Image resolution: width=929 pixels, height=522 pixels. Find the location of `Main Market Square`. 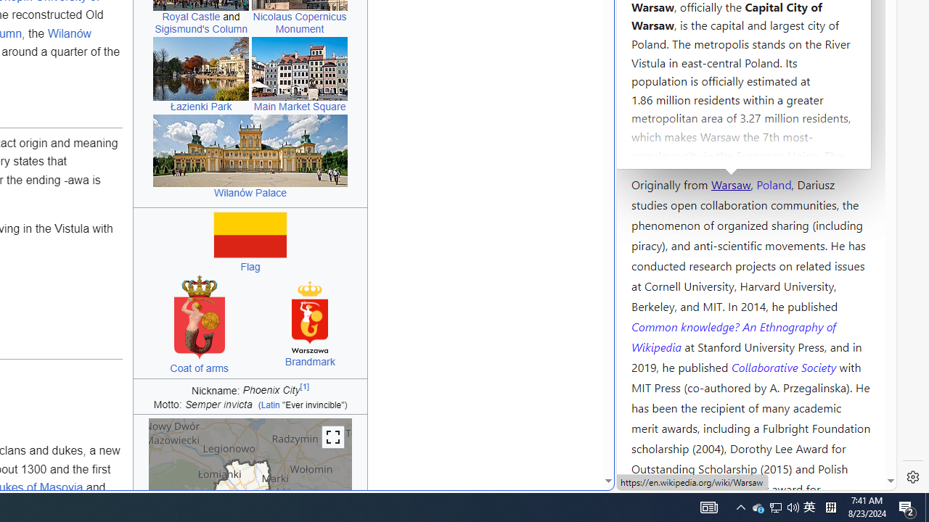

Main Market Square is located at coordinates (300, 68).